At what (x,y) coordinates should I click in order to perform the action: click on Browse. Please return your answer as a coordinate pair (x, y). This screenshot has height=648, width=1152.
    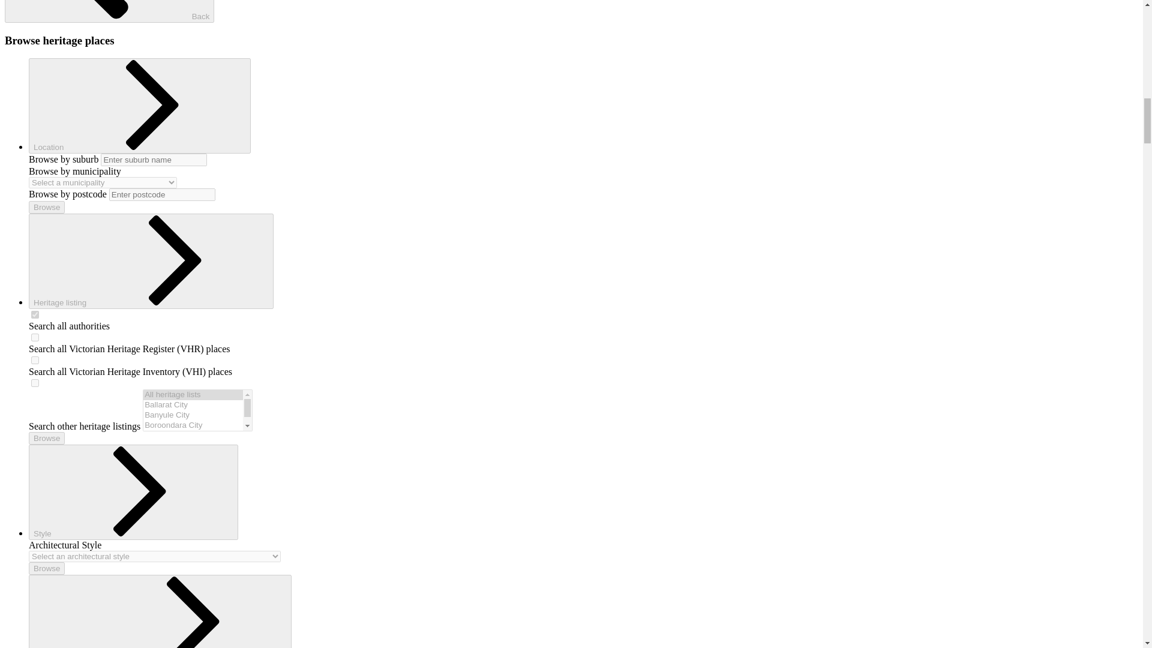
    Looking at the image, I should click on (47, 207).